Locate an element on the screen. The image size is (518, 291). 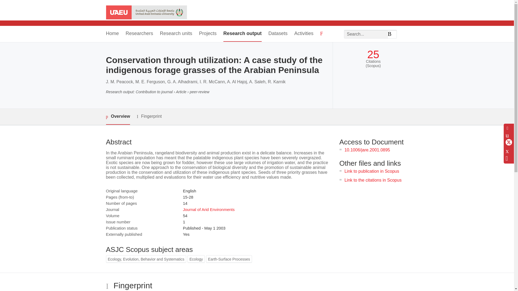
Projects is located at coordinates (208, 34).